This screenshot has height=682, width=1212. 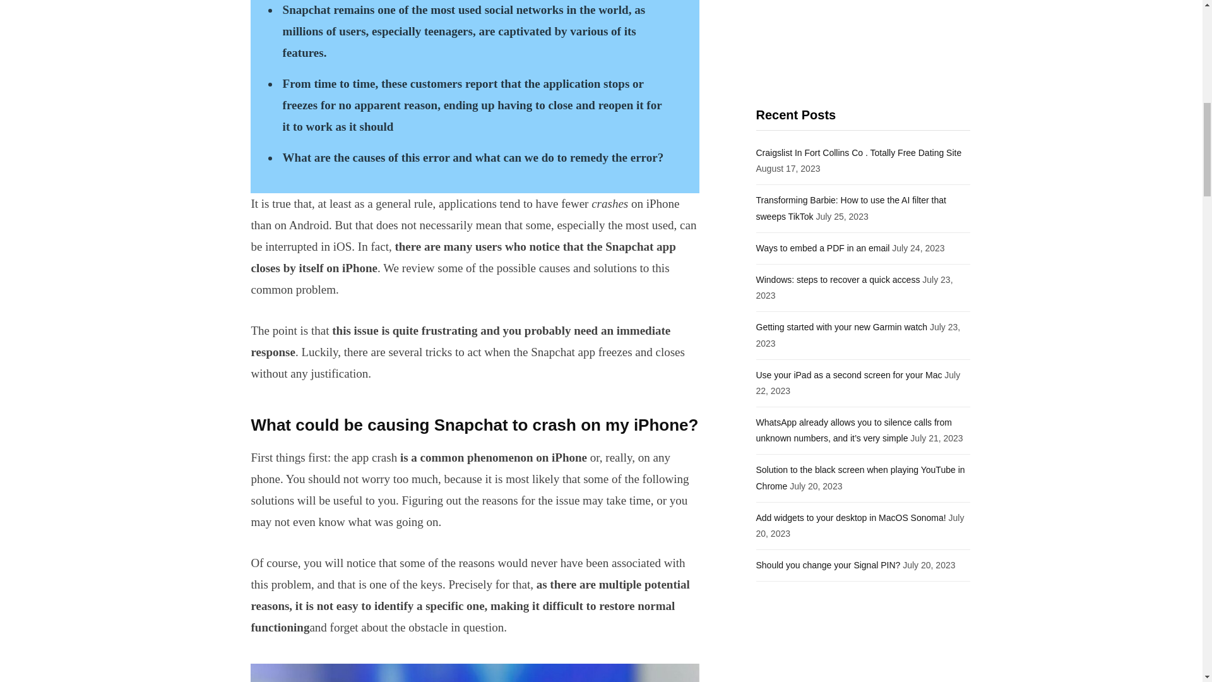 I want to click on Should you change your Signal PIN?, so click(x=828, y=565).